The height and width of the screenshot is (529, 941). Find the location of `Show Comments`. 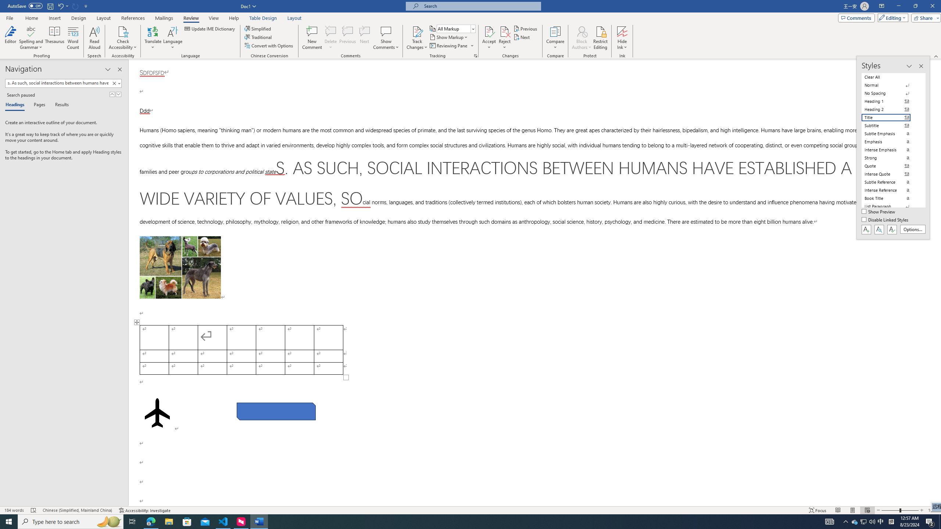

Show Comments is located at coordinates (386, 38).